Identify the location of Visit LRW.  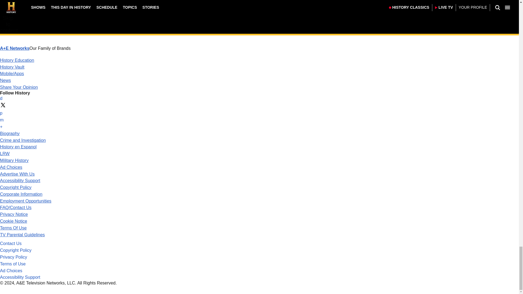
(5, 154).